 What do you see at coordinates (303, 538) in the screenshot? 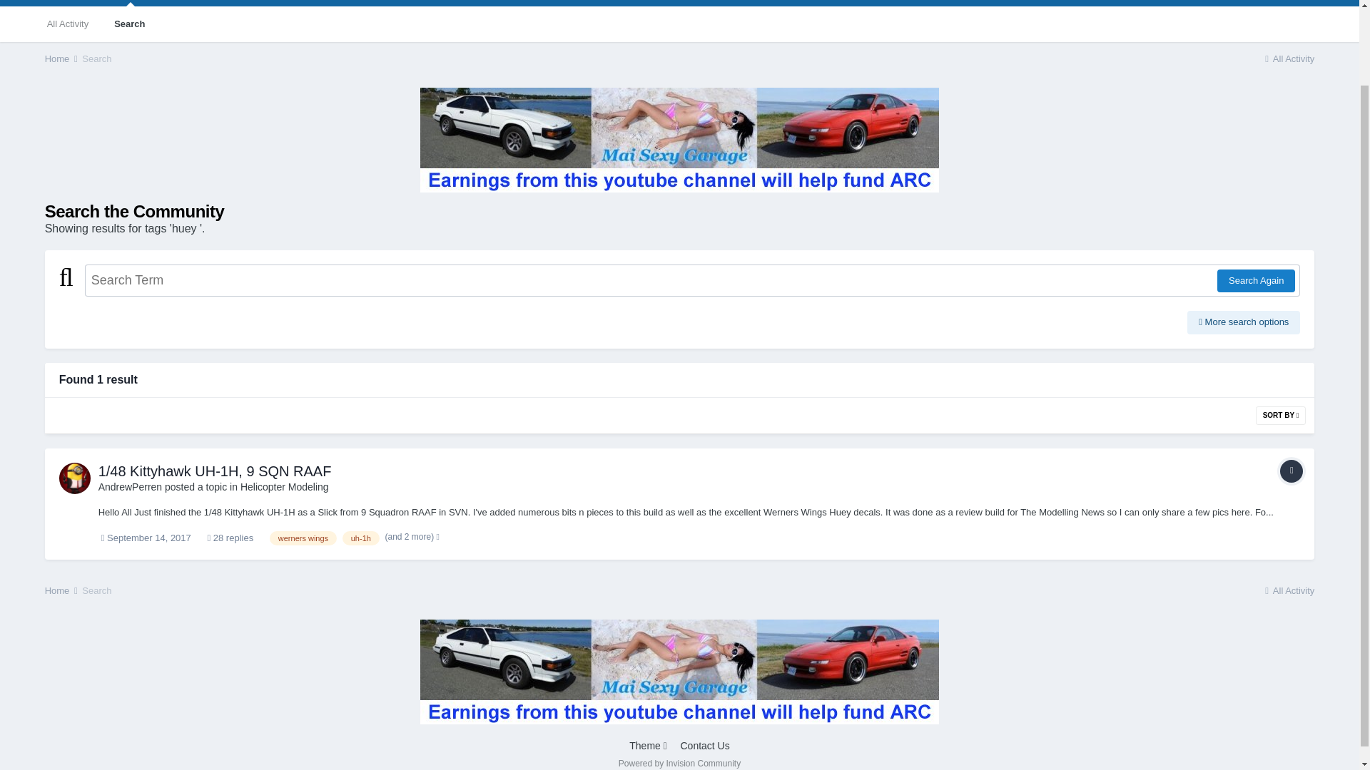
I see `Find other content tagged with 'werners wings'` at bounding box center [303, 538].